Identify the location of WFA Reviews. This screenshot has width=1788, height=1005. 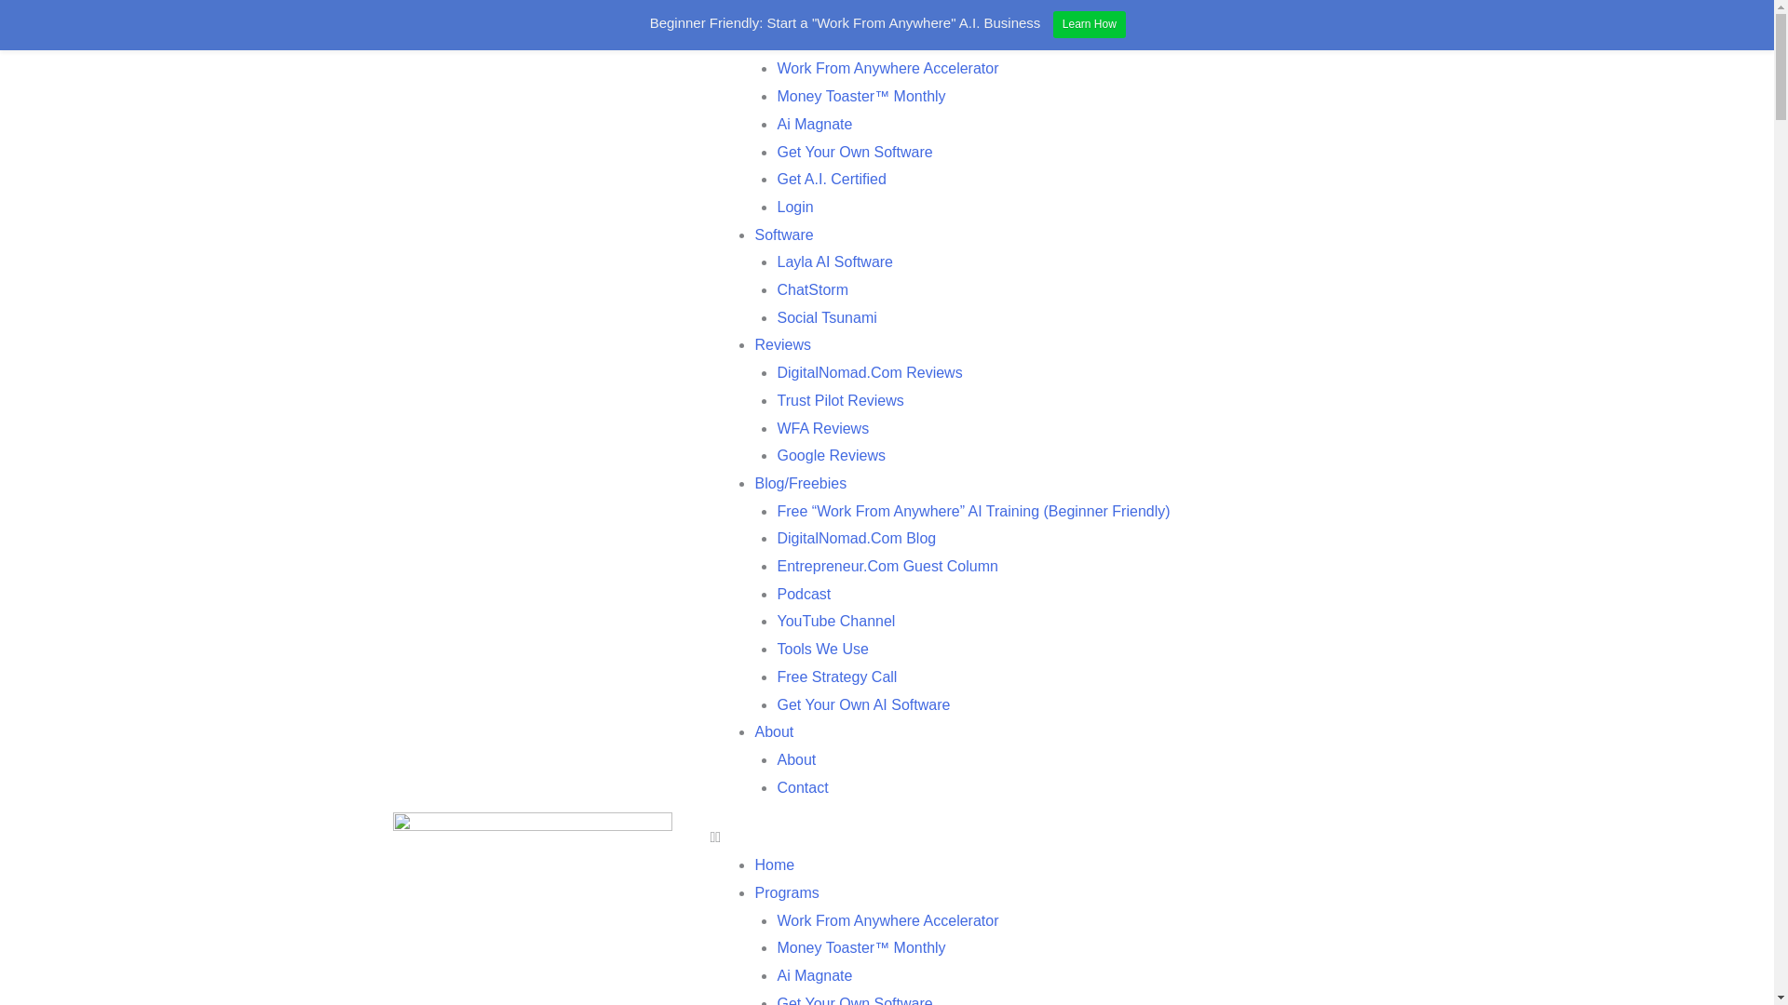
(822, 428).